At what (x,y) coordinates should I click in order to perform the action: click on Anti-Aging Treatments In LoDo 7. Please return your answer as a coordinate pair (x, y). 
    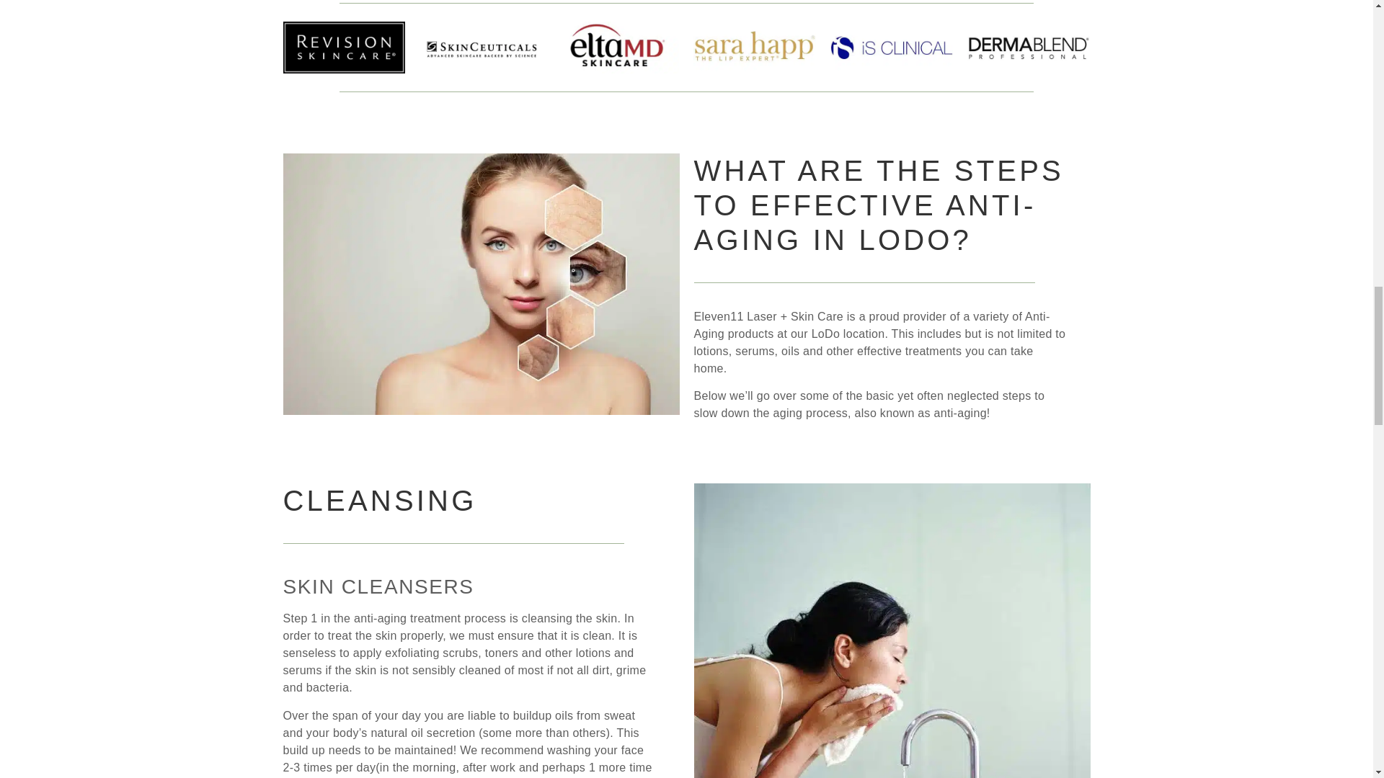
    Looking at the image, I should click on (892, 46).